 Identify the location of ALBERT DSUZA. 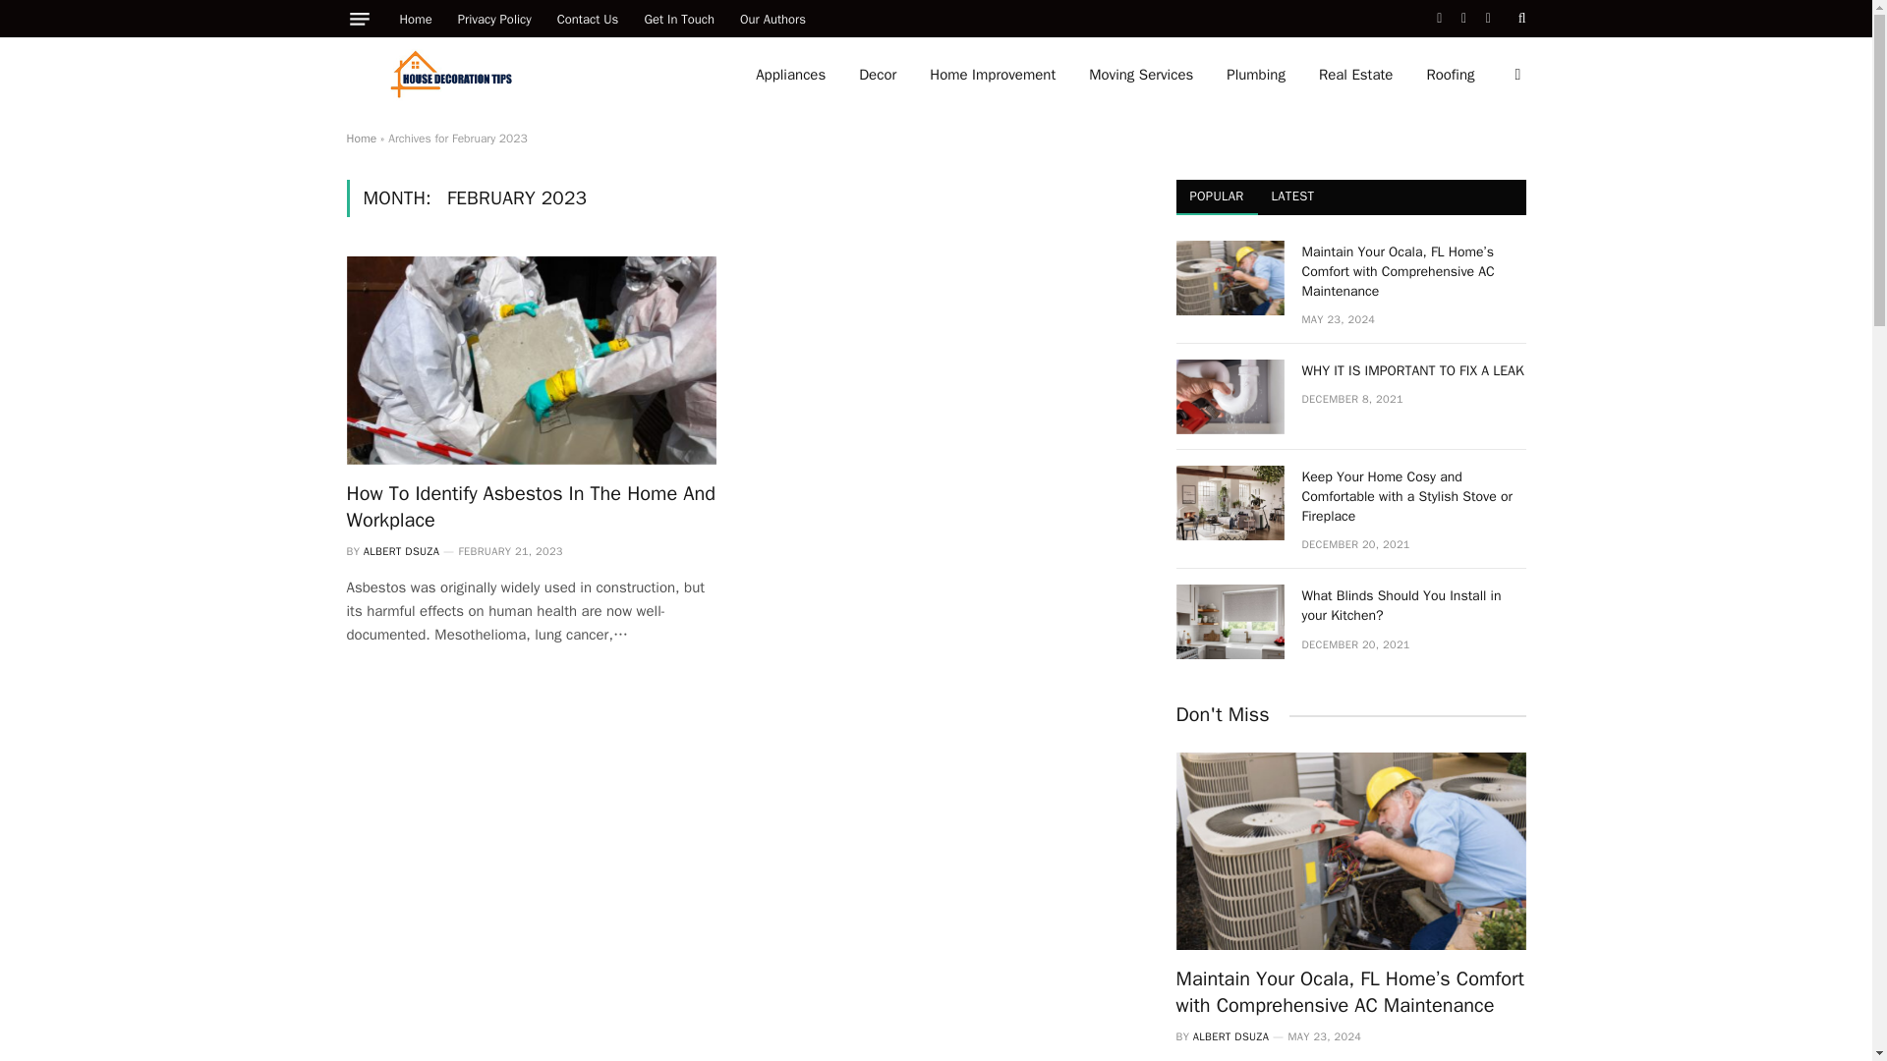
(401, 551).